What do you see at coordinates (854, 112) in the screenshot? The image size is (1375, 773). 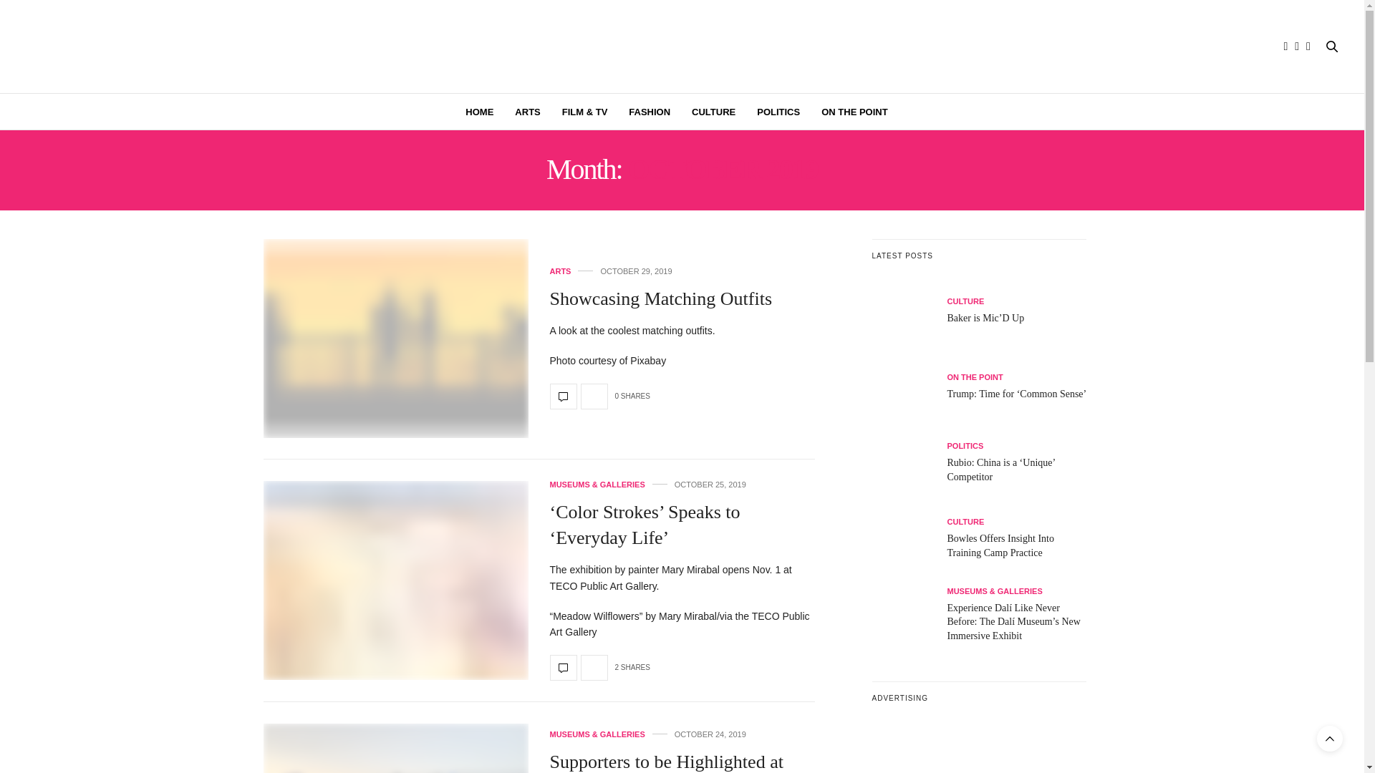 I see `ON THE POINT` at bounding box center [854, 112].